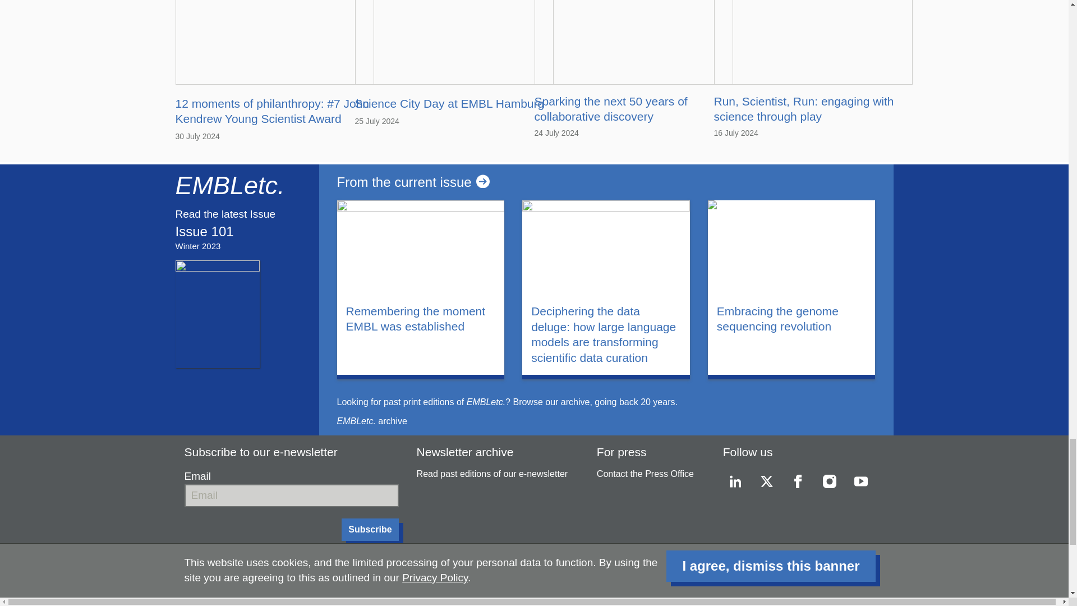  What do you see at coordinates (421, 319) in the screenshot?
I see `Remembering the moment EMBL was established` at bounding box center [421, 319].